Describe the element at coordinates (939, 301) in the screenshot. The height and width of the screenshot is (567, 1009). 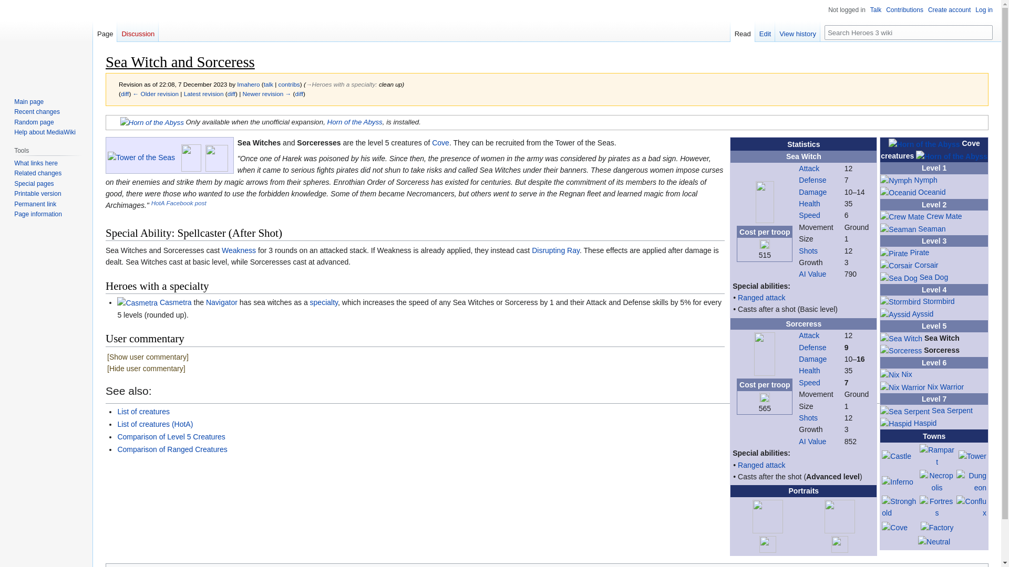
I see `Stormbird` at that location.